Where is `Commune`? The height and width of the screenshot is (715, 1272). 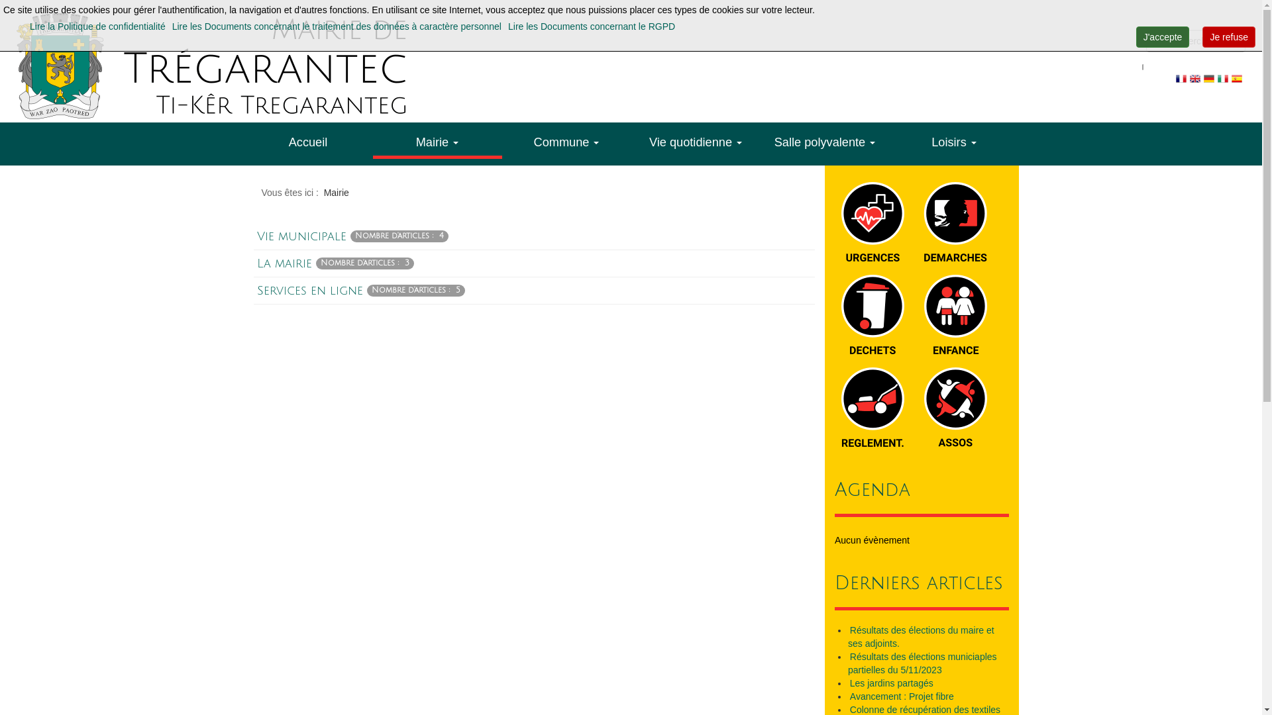
Commune is located at coordinates (567, 139).